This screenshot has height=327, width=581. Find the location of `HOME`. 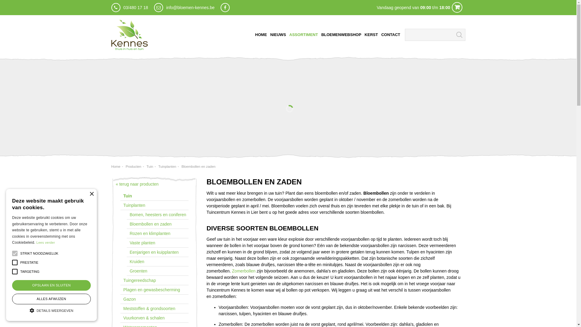

HOME is located at coordinates (261, 35).